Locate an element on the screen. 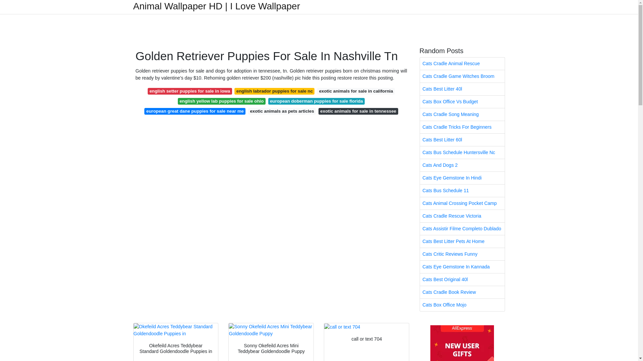  Cats Box Office Vs Budget is located at coordinates (462, 102).